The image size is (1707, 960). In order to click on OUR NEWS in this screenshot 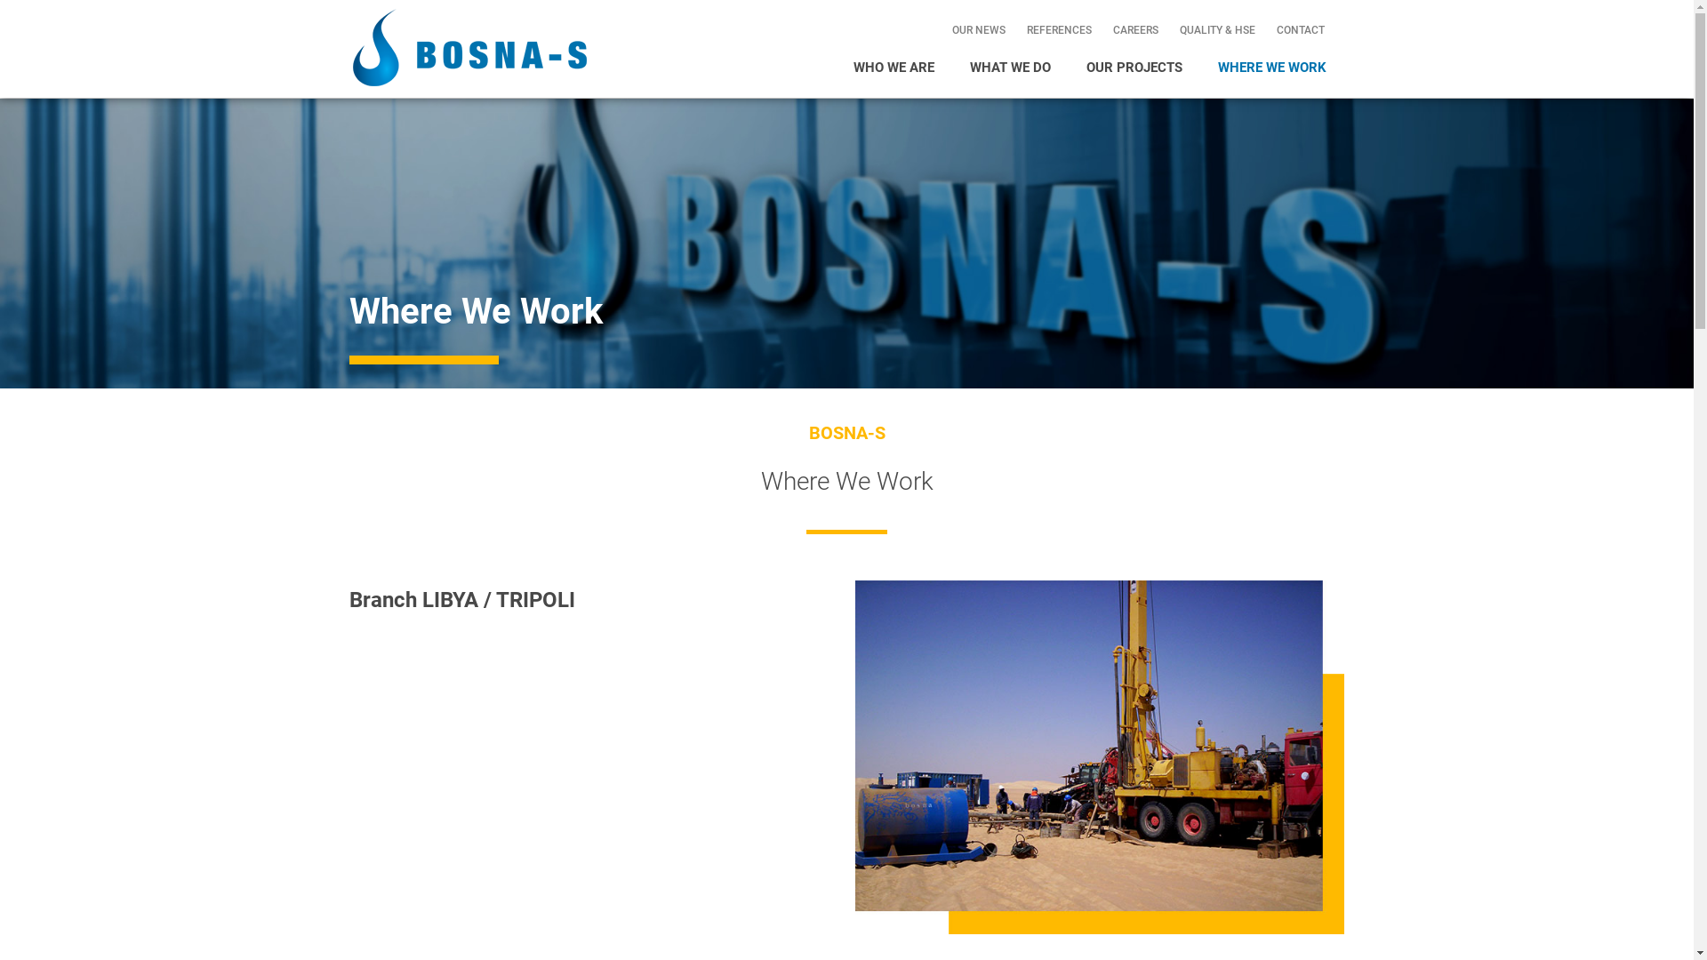, I will do `click(979, 30)`.